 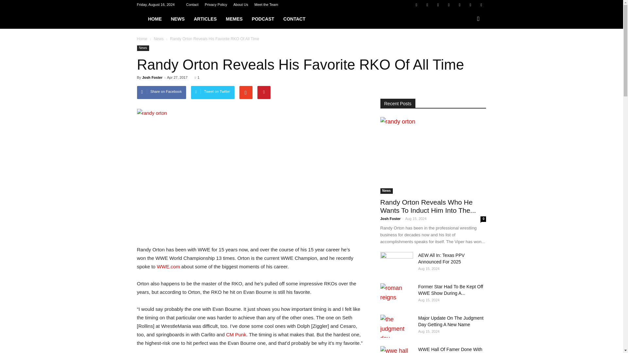 I want to click on CONTACT, so click(x=294, y=19).